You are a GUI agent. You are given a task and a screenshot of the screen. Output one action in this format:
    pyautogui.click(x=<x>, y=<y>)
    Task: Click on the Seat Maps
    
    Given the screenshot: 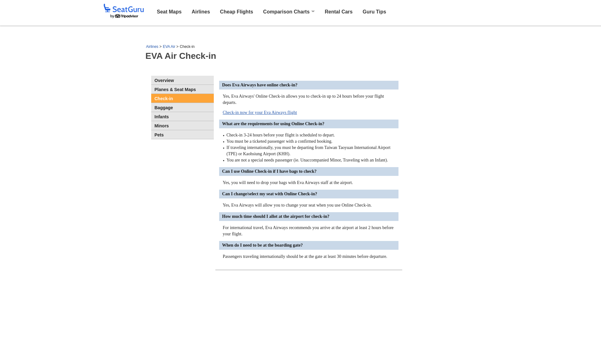 What is the action you would take?
    pyautogui.click(x=169, y=11)
    